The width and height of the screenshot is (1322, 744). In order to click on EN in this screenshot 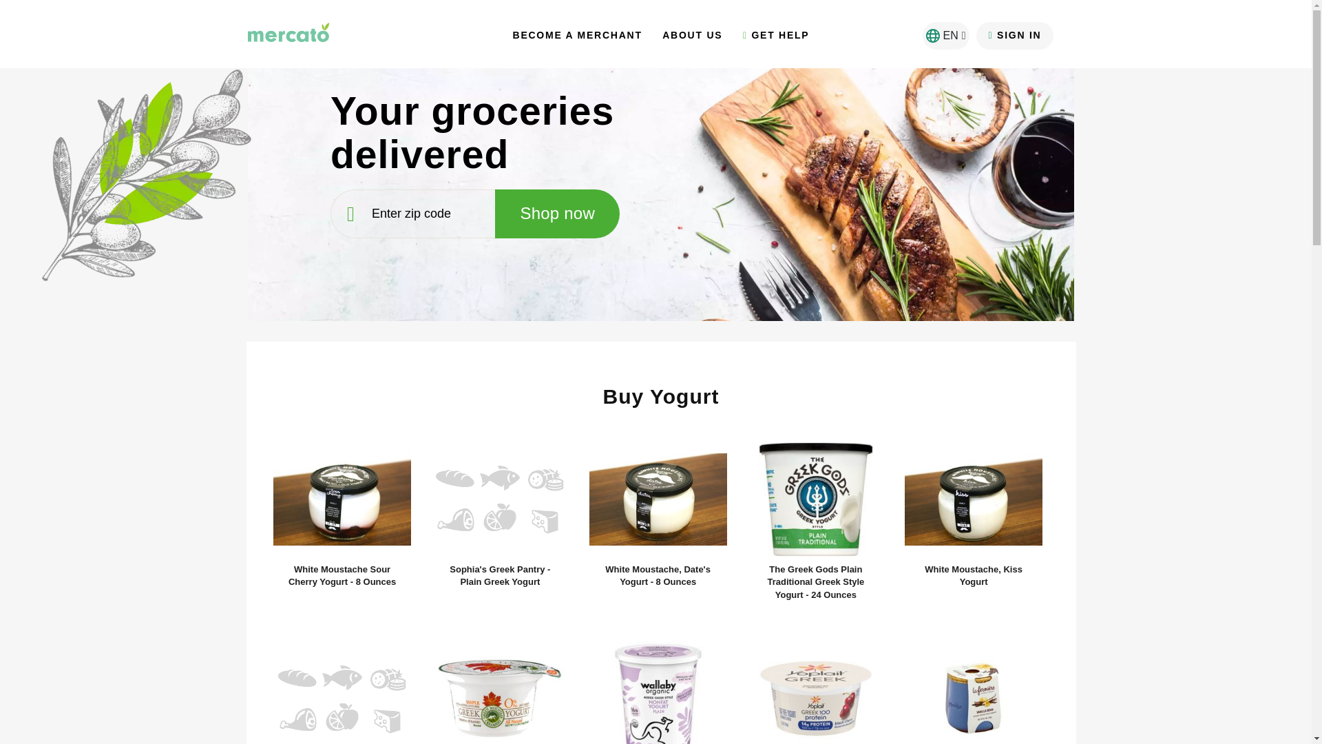, I will do `click(946, 36)`.